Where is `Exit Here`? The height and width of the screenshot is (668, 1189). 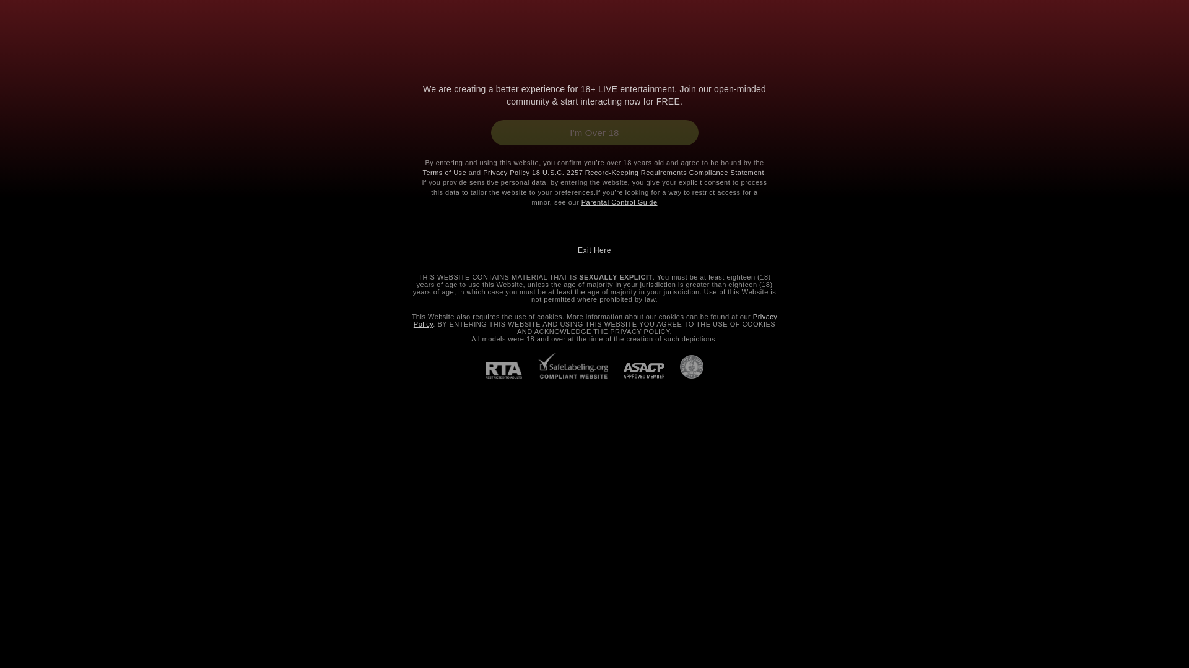
Exit Here is located at coordinates (594, 250).